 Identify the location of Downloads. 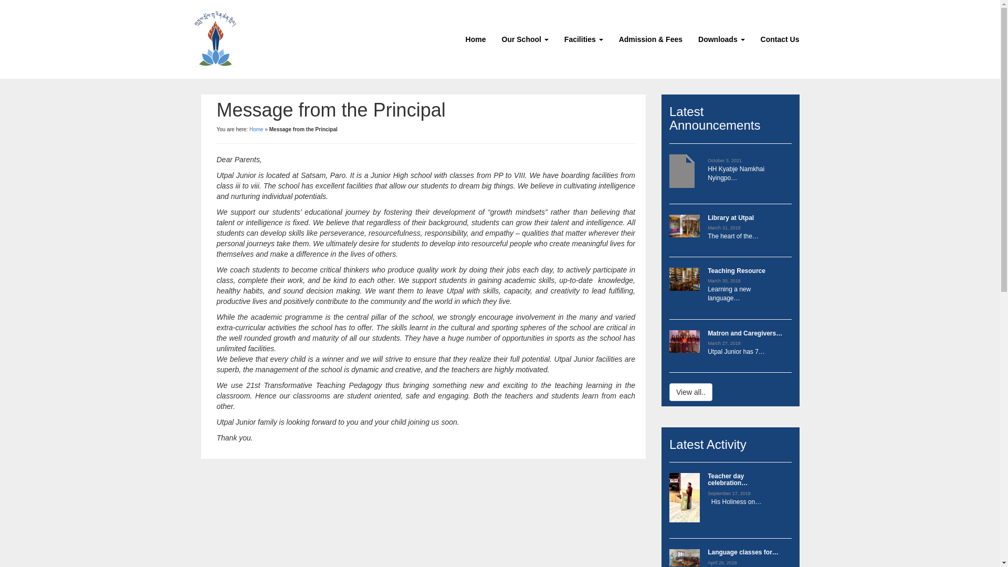
(721, 39).